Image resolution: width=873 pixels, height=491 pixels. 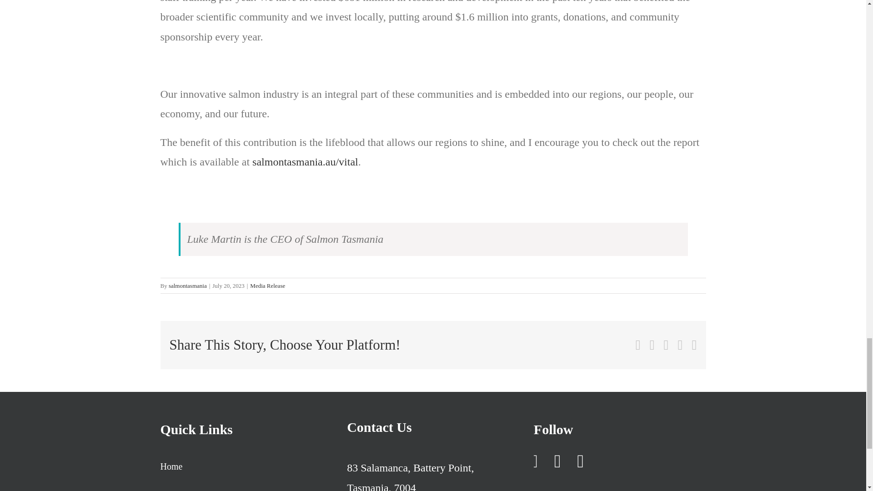 I want to click on salmontasmania, so click(x=187, y=286).